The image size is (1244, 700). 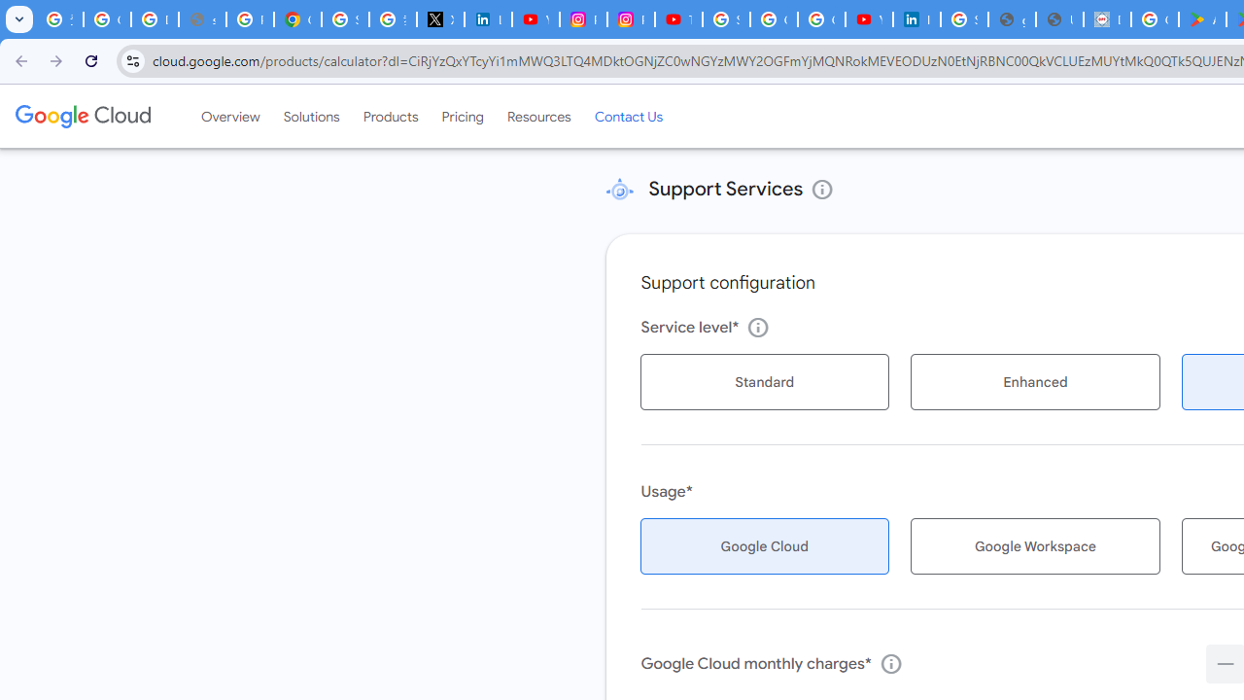 I want to click on support.google.com - Network error, so click(x=202, y=19).